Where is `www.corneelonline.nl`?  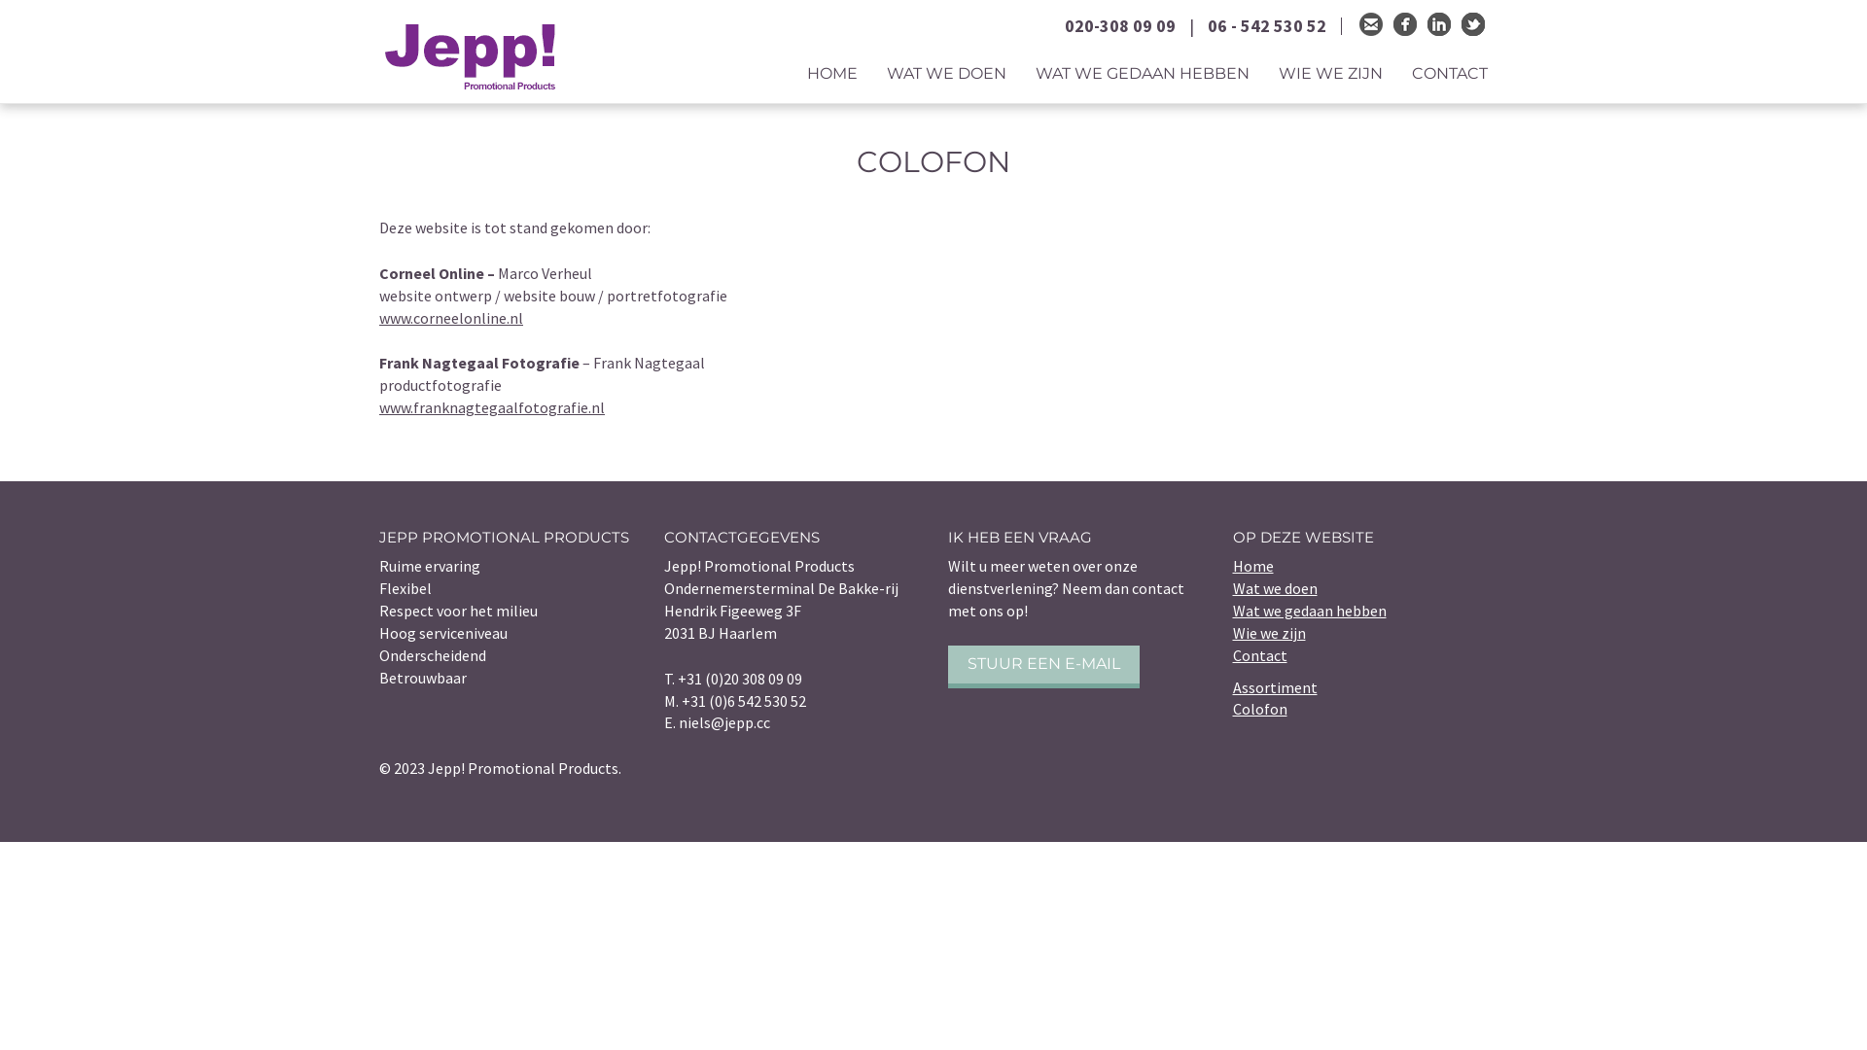 www.corneelonline.nl is located at coordinates (451, 318).